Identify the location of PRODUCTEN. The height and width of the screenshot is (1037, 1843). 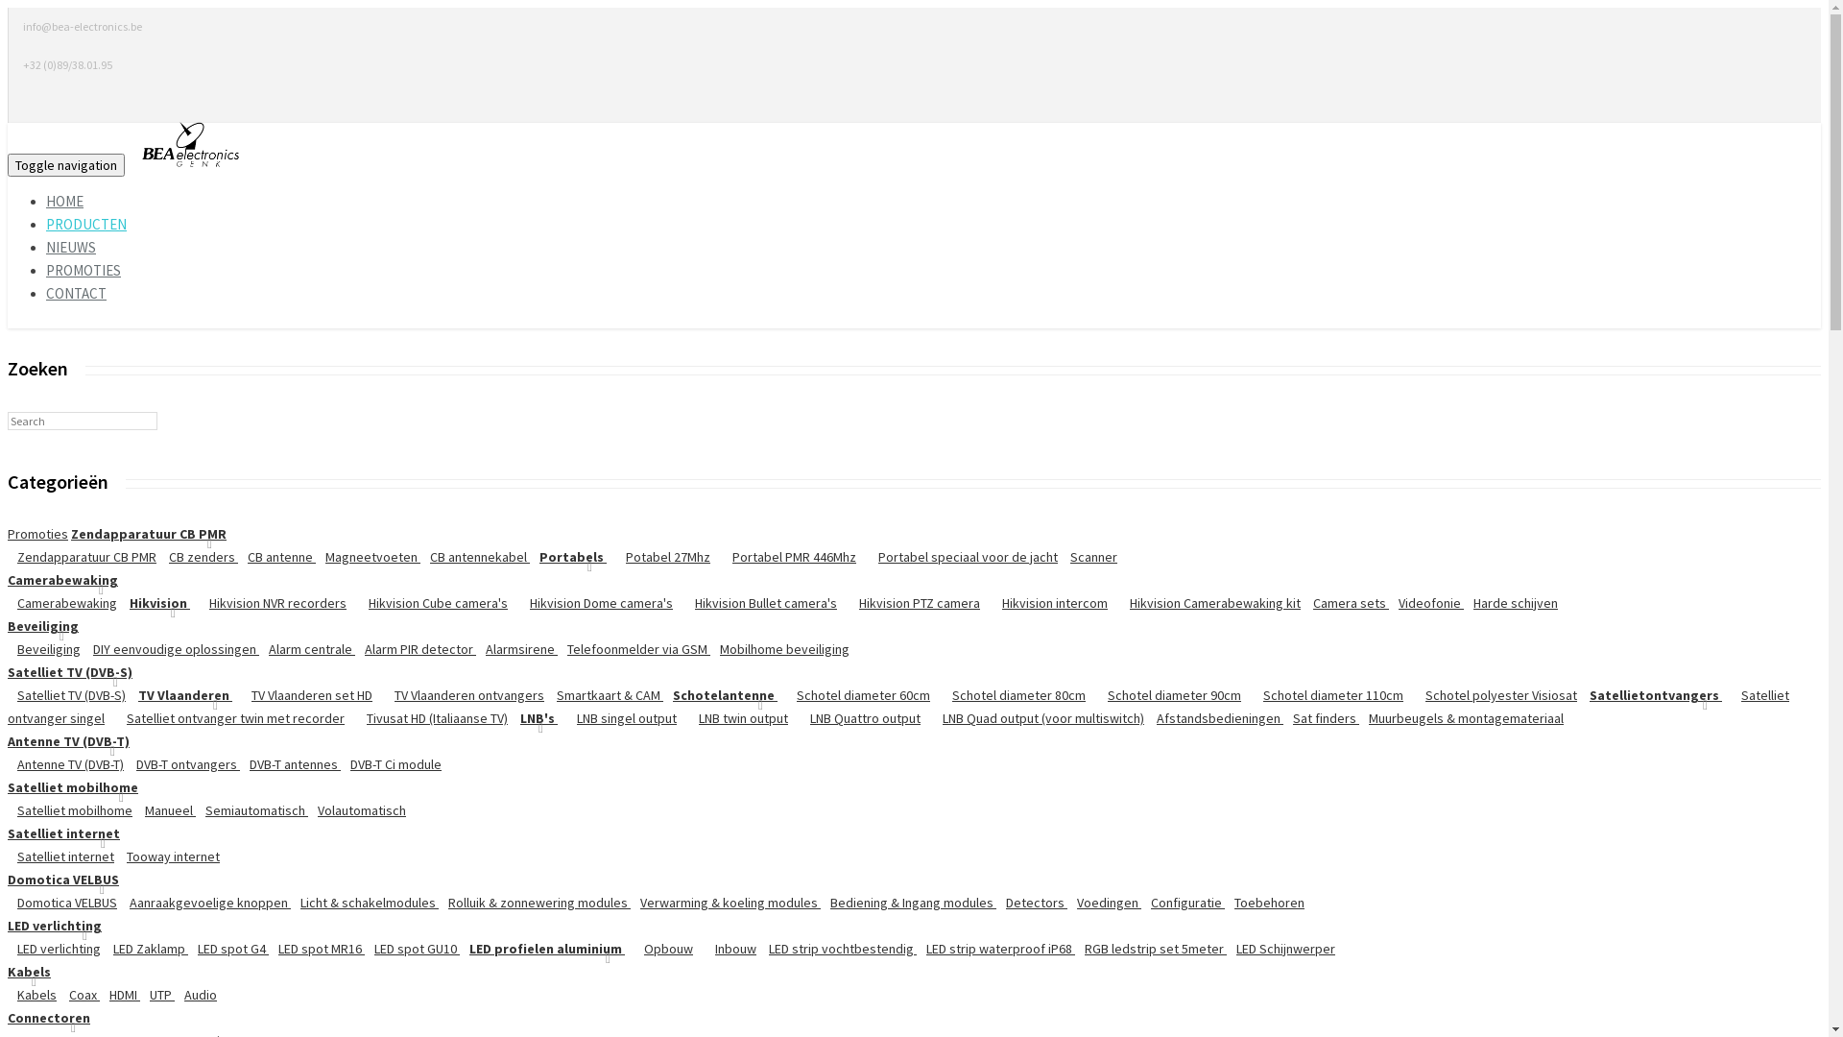
(86, 225).